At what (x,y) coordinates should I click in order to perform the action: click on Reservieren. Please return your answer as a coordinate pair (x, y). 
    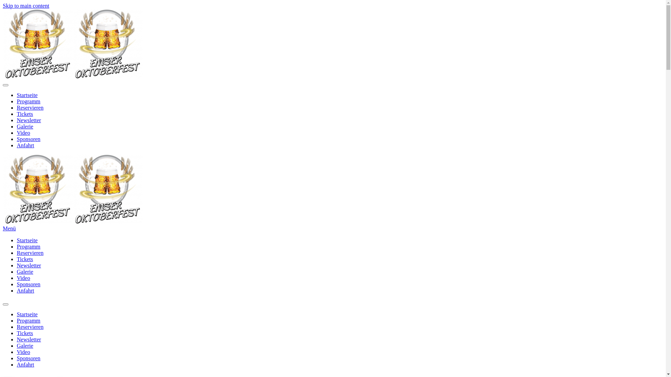
    Looking at the image, I should click on (30, 327).